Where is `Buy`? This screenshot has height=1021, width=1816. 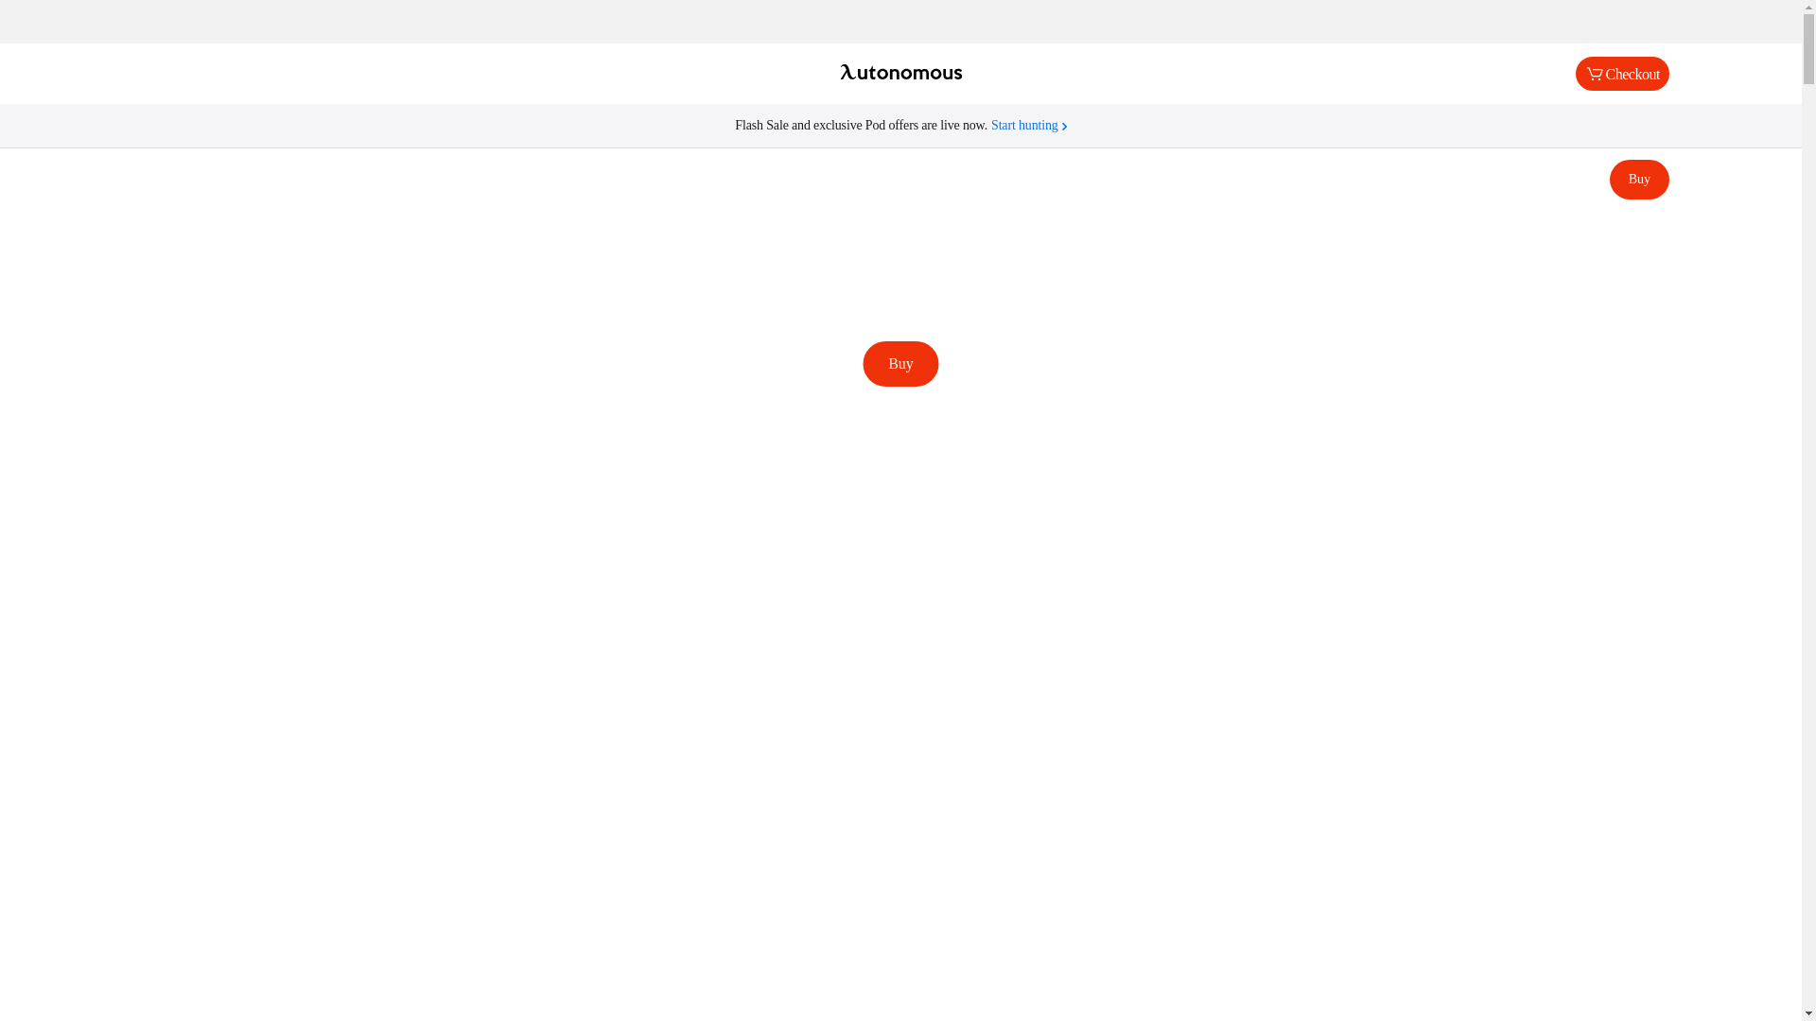
Buy is located at coordinates (900, 363).